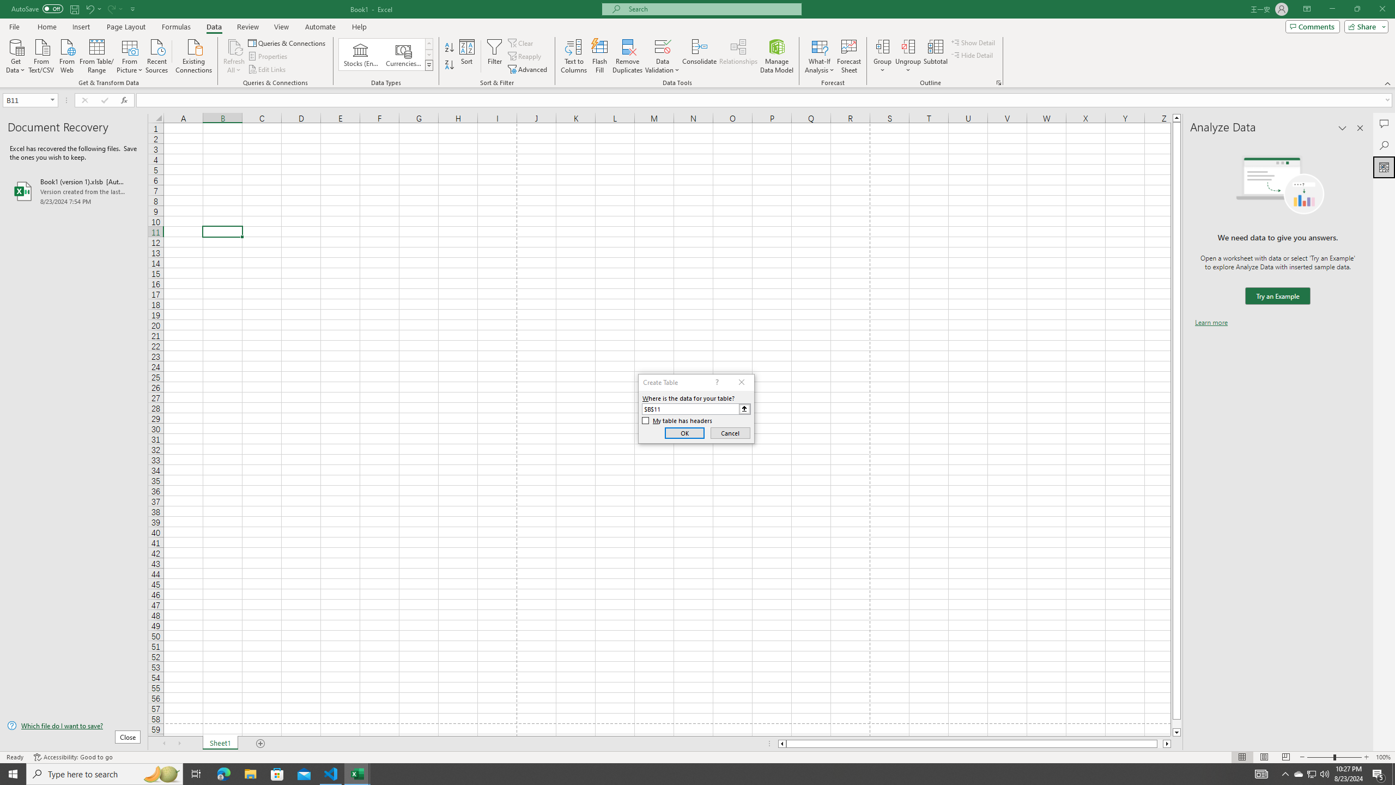 The height and width of the screenshot is (785, 1395). What do you see at coordinates (599, 56) in the screenshot?
I see `Flash Fill` at bounding box center [599, 56].